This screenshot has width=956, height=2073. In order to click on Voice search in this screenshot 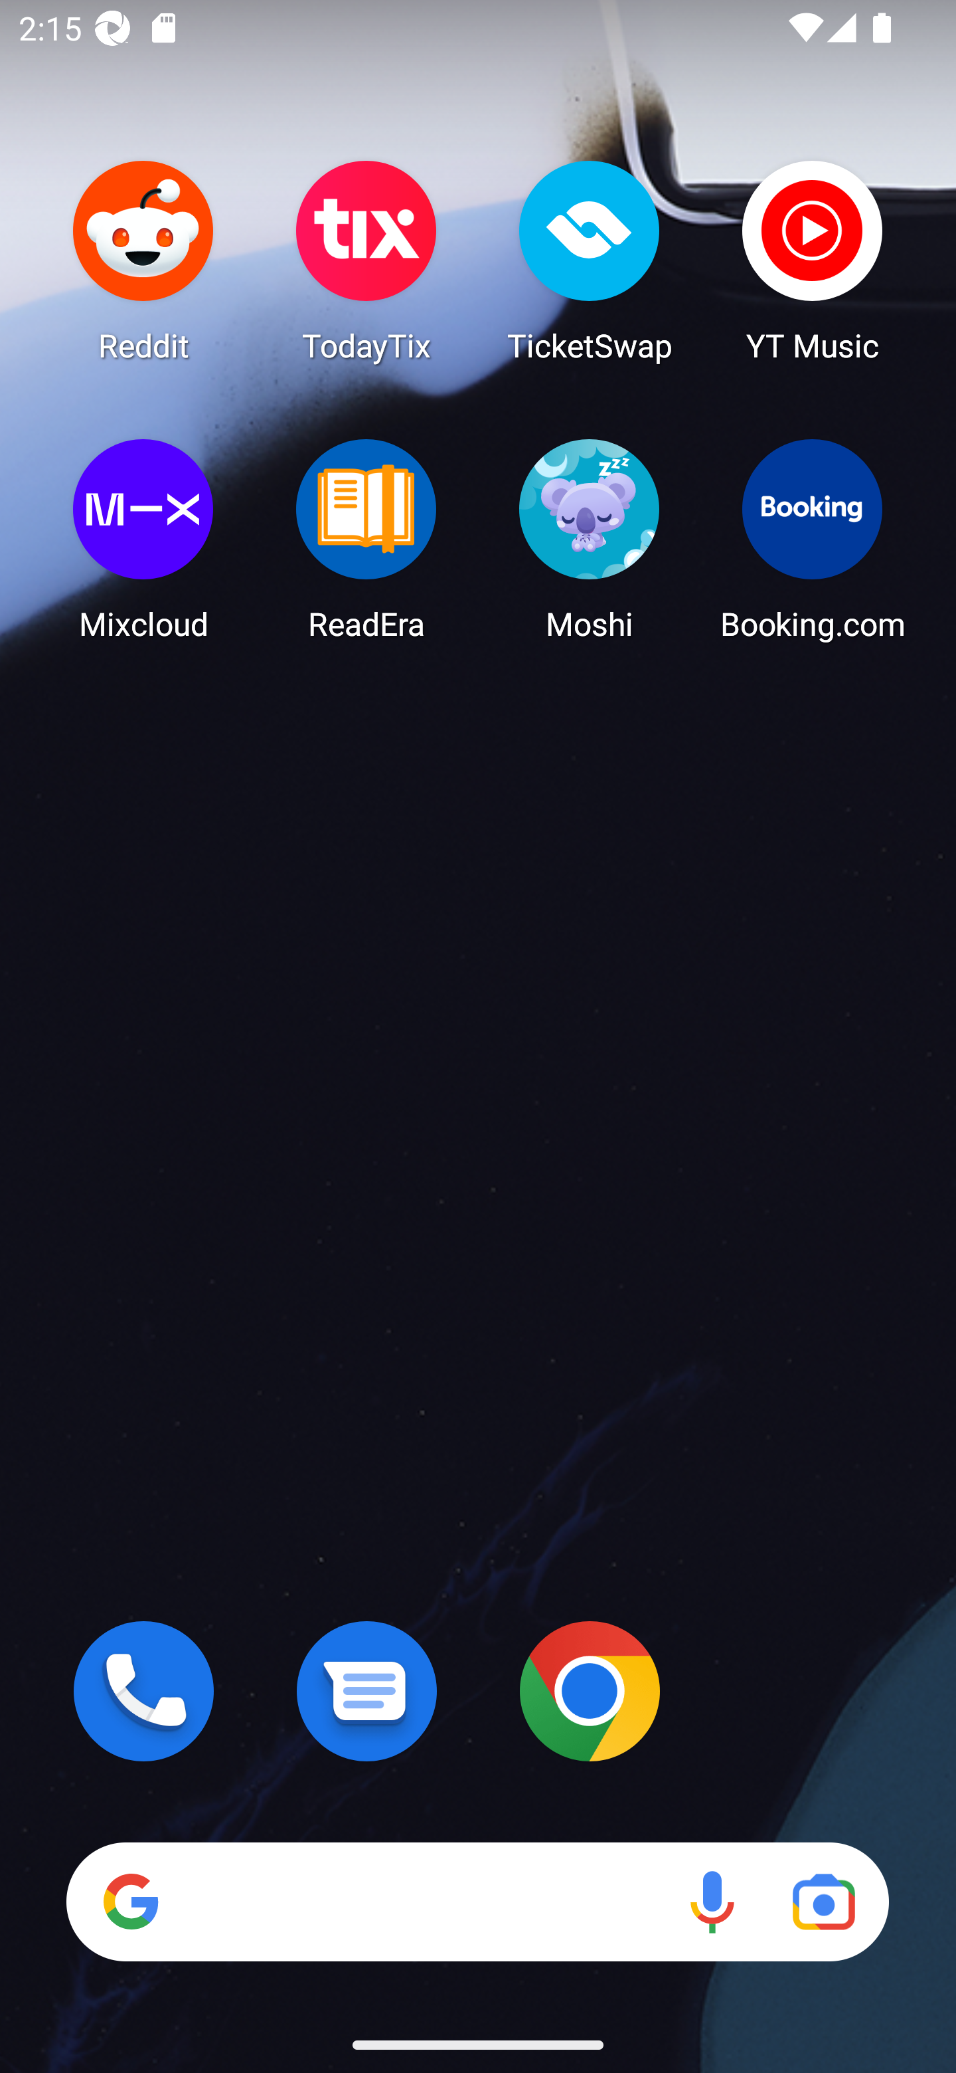, I will do `click(712, 1902)`.